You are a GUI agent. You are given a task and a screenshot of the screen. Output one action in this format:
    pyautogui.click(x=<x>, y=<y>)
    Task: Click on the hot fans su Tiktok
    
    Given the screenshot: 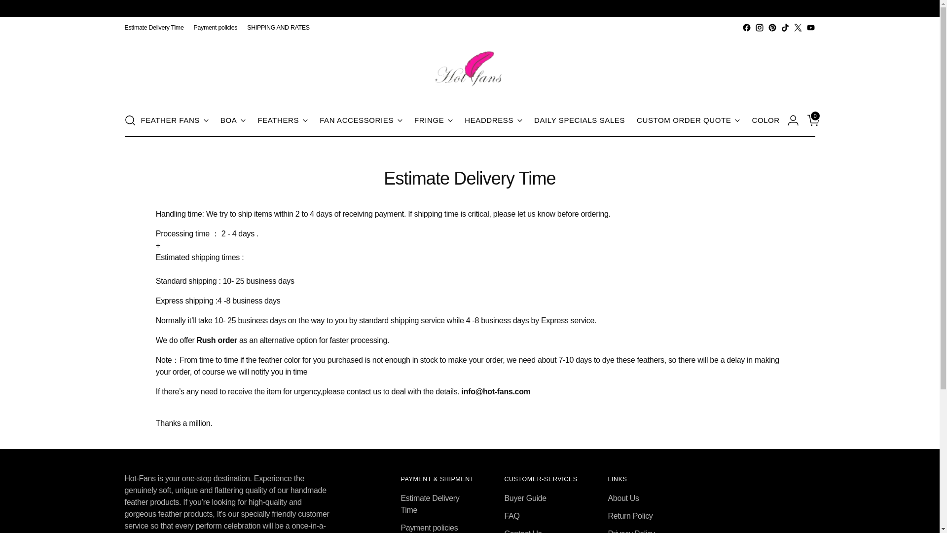 What is the action you would take?
    pyautogui.click(x=784, y=28)
    